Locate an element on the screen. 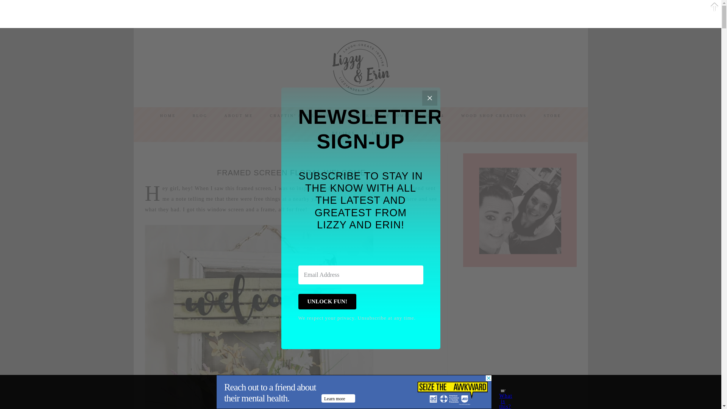 This screenshot has width=727, height=409. HICKABILLY HOMECOMING 2024 is located at coordinates (401, 116).